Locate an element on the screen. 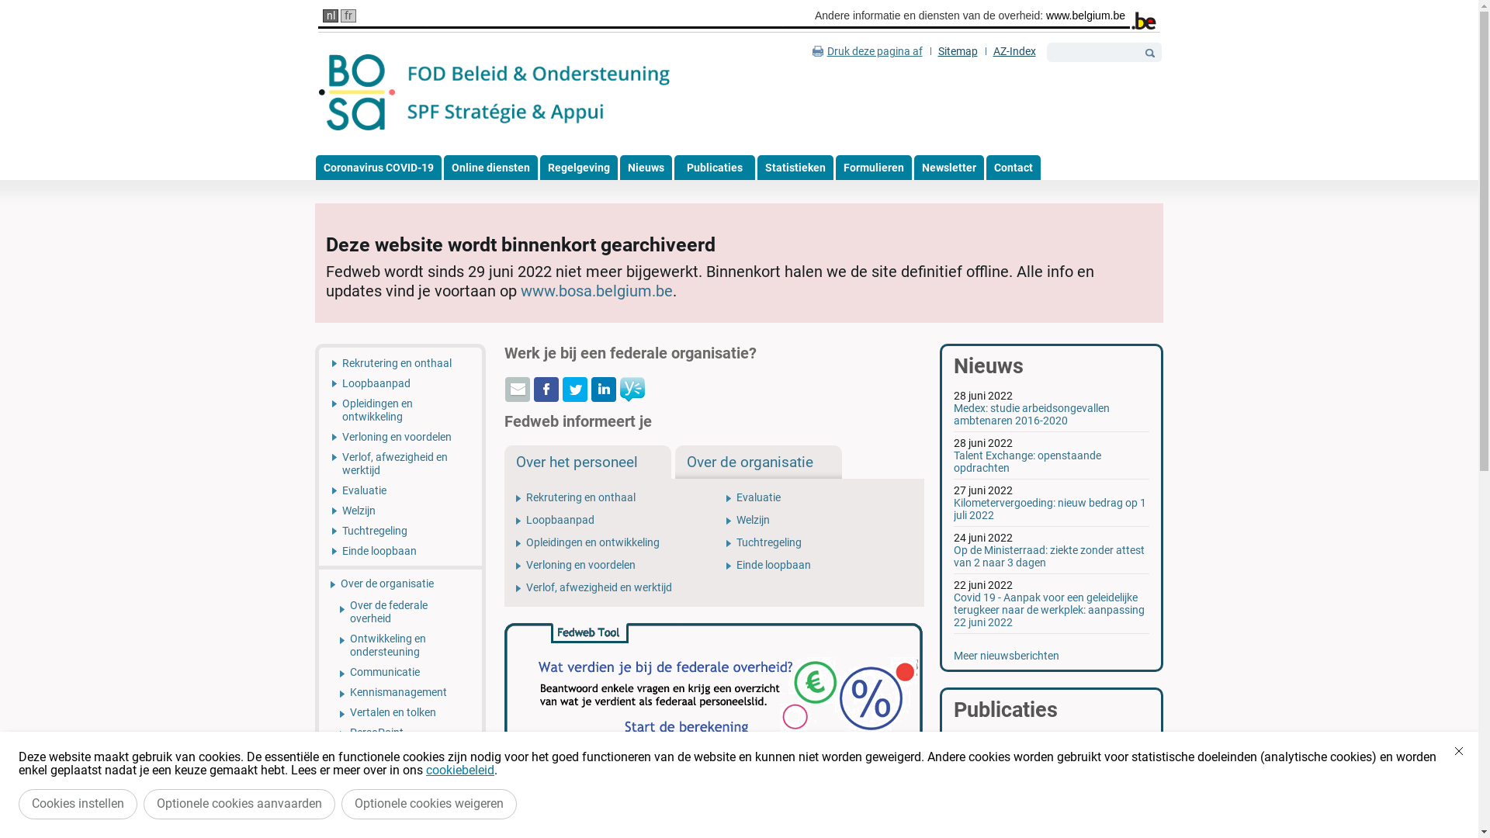  AZ-Index is located at coordinates (1015, 51).